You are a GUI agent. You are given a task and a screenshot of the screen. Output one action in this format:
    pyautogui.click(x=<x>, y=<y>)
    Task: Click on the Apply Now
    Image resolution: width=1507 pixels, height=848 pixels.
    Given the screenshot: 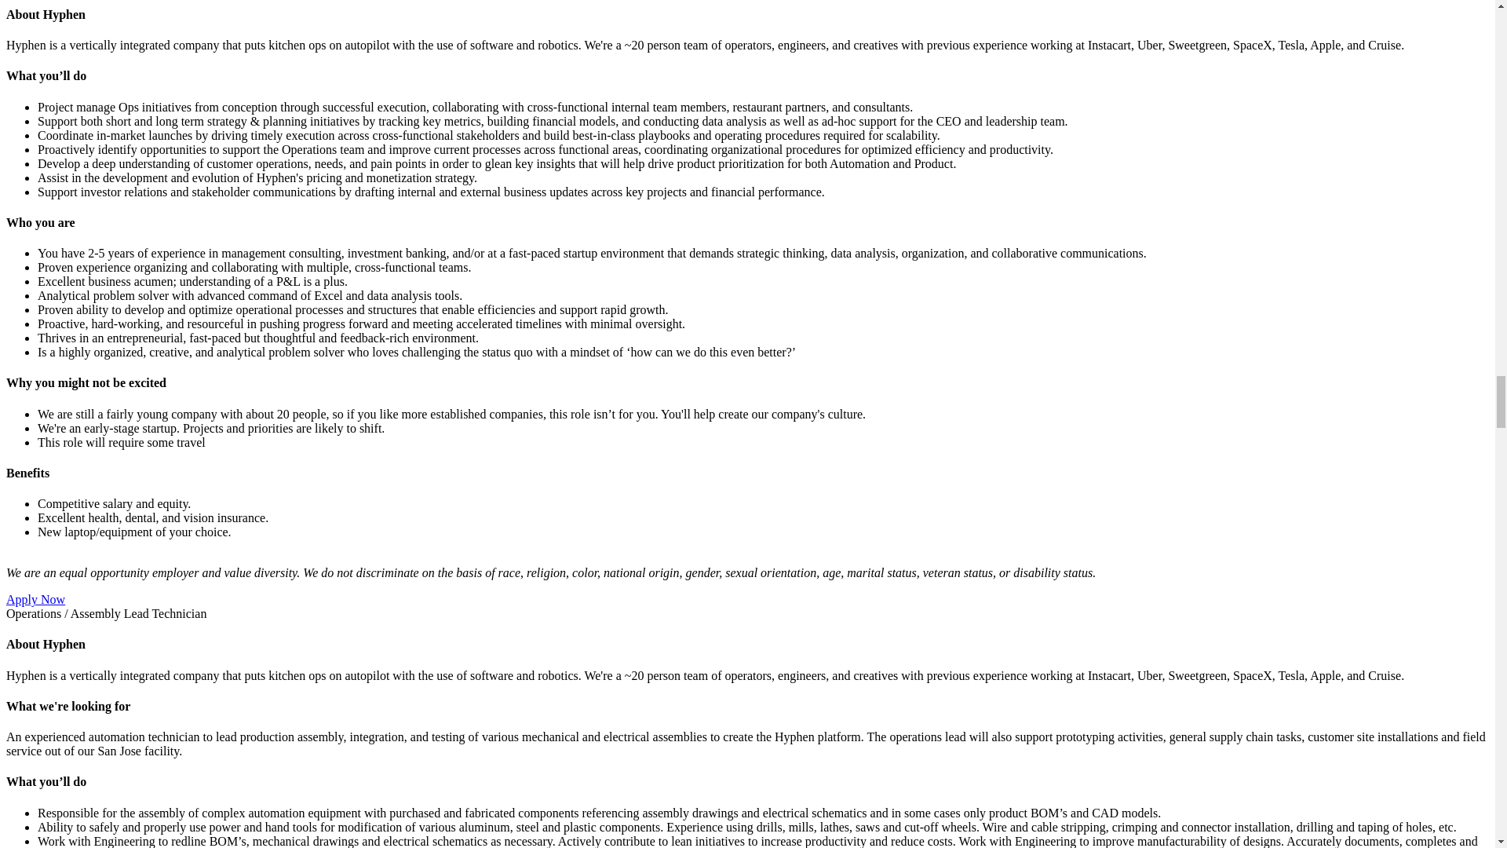 What is the action you would take?
    pyautogui.click(x=35, y=599)
    